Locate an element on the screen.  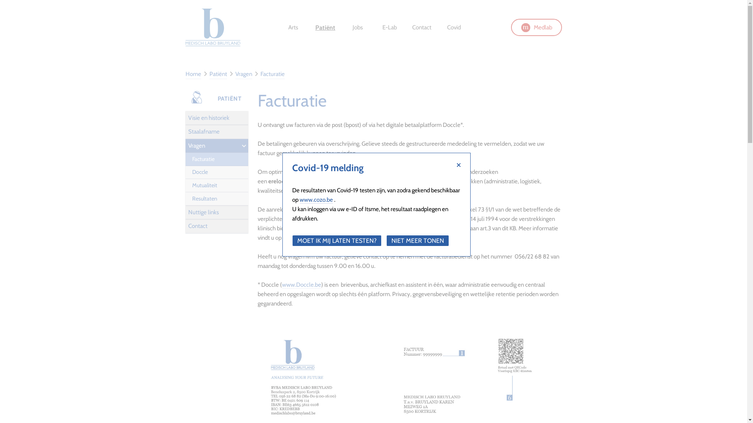
Medlab is located at coordinates (536, 27).